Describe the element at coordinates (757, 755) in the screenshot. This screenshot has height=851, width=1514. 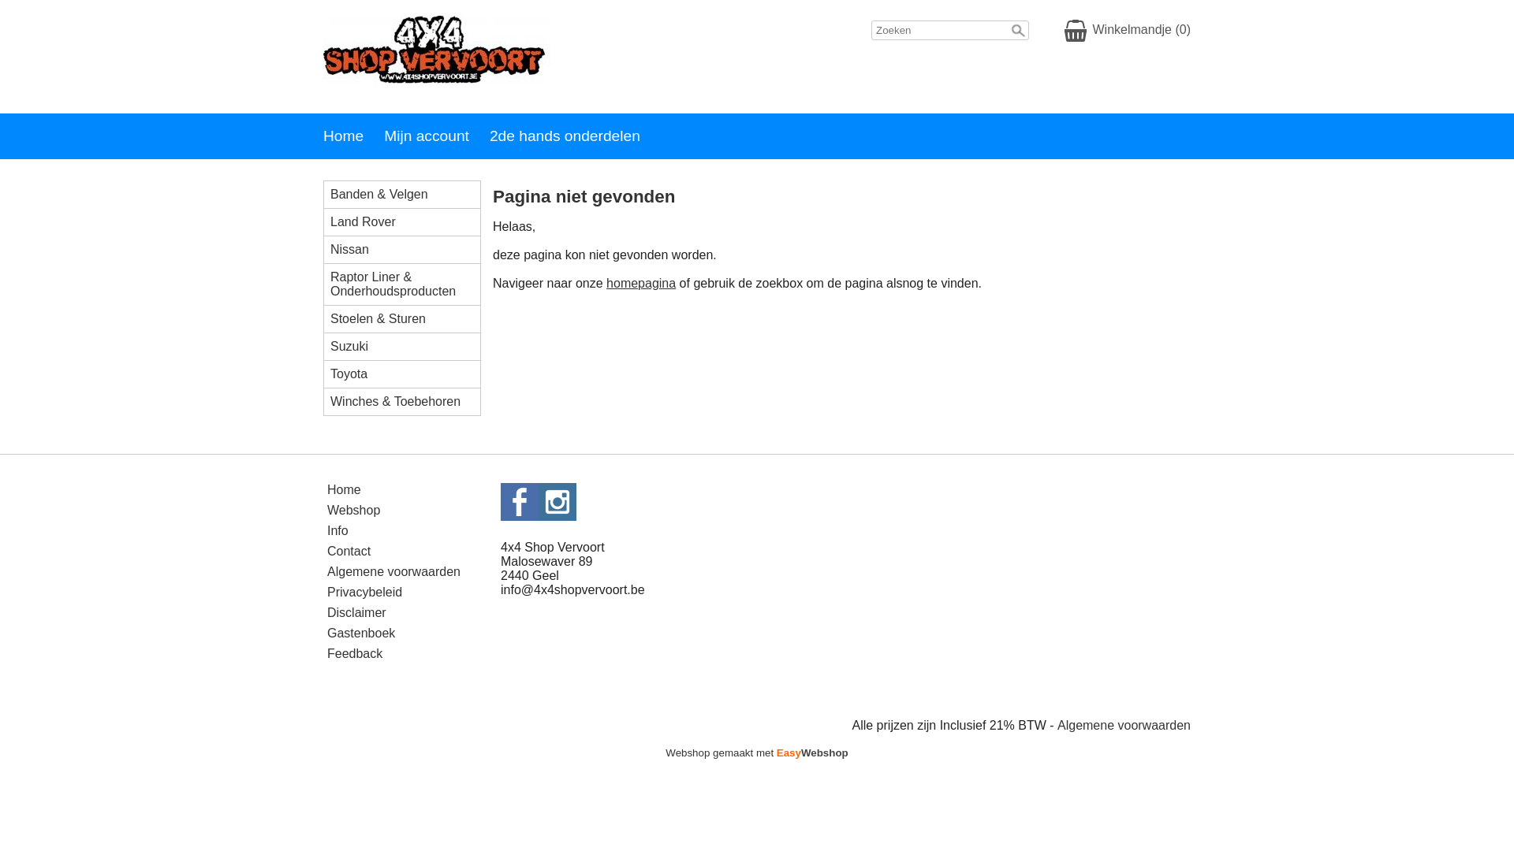
I see `Webshop gemaakt met EasyWebshop` at that location.